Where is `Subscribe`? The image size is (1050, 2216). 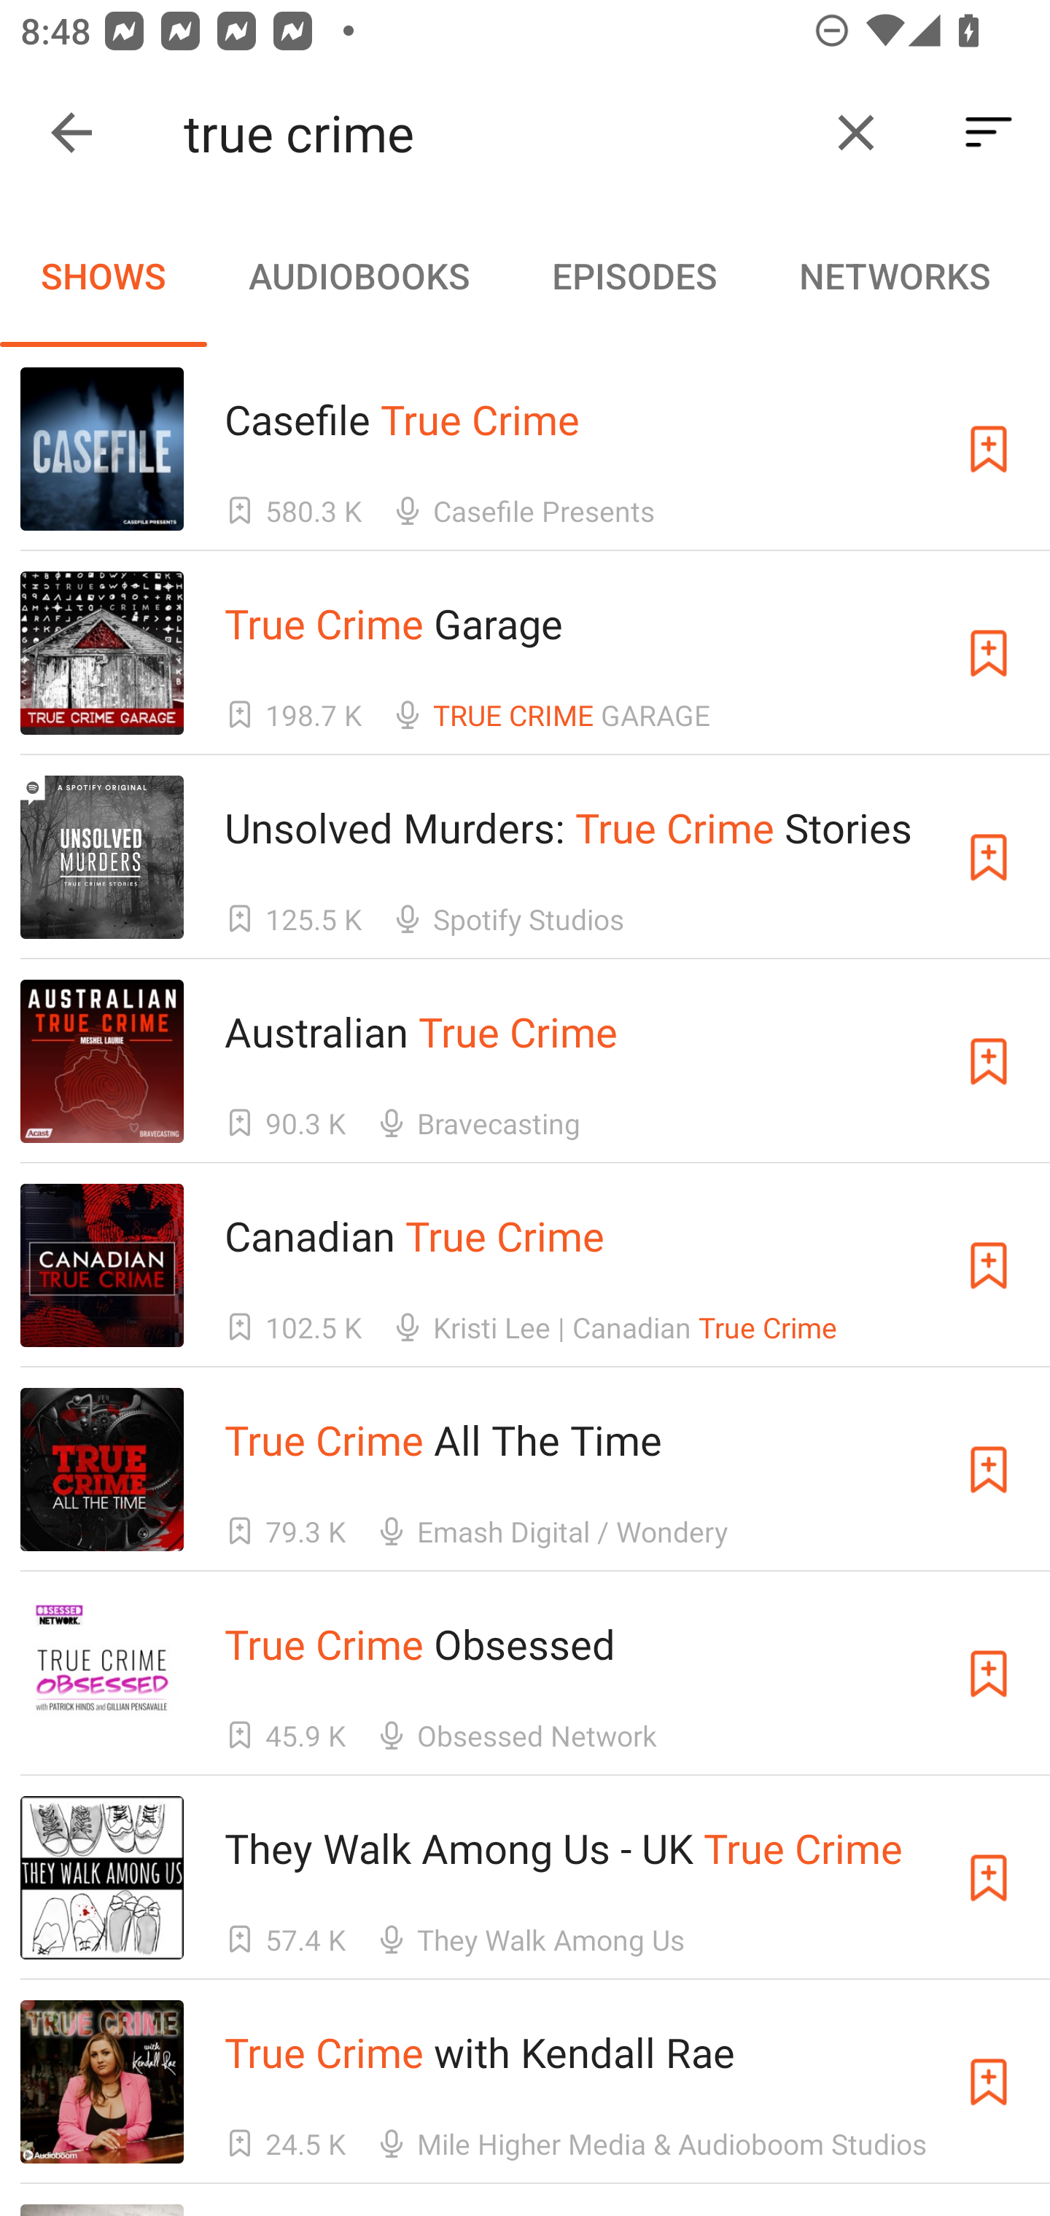
Subscribe is located at coordinates (989, 448).